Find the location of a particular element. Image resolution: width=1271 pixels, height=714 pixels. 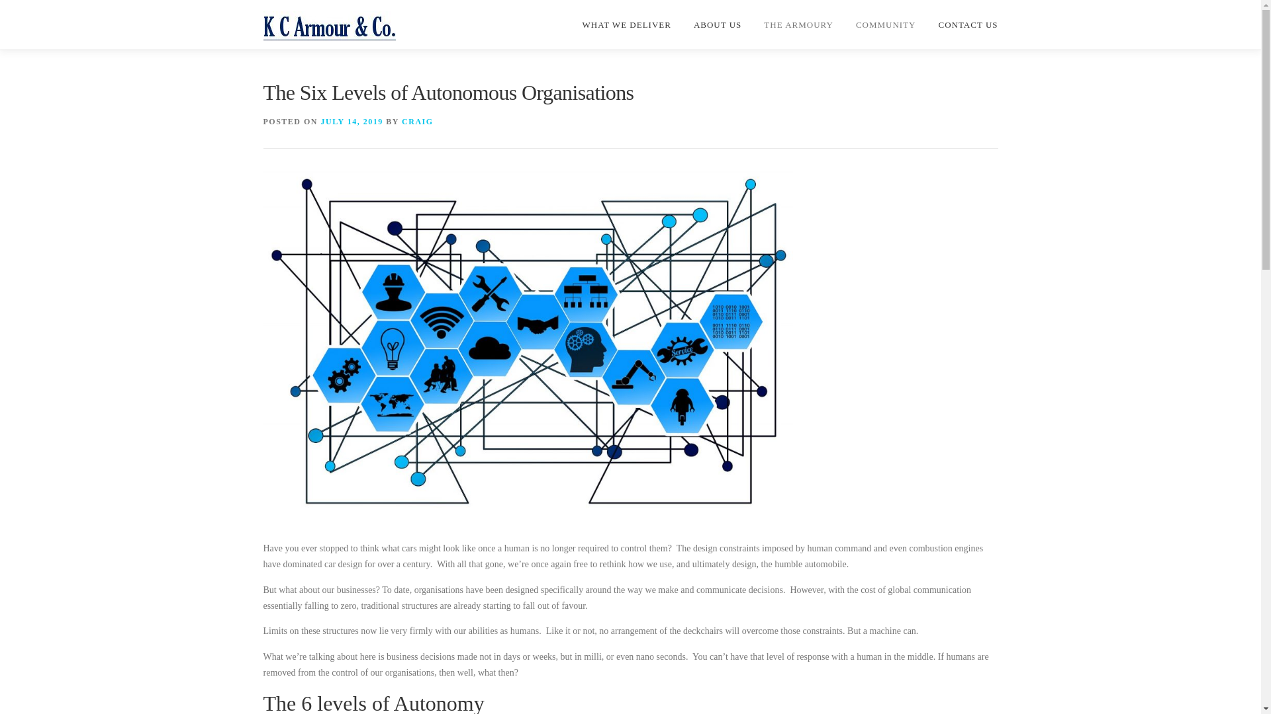

CONTACT US is located at coordinates (963, 25).